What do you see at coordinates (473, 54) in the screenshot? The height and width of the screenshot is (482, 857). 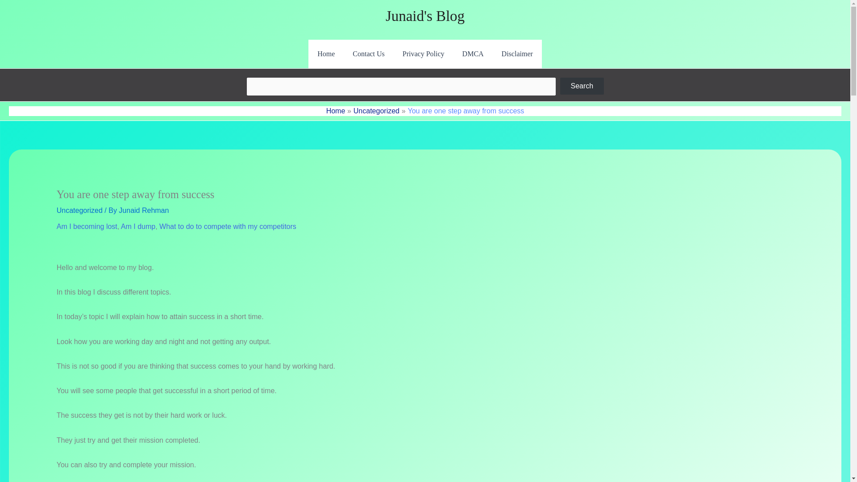 I see `DMCA` at bounding box center [473, 54].